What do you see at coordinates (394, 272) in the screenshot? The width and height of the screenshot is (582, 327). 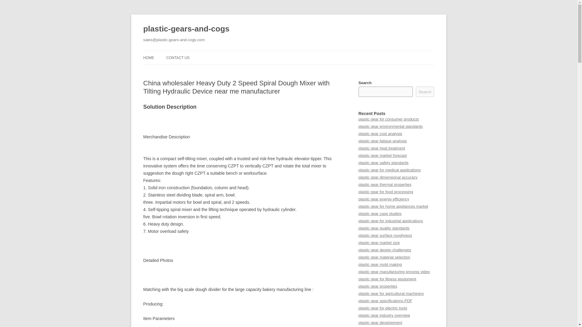 I see `plastic gear manufacturing process video` at bounding box center [394, 272].